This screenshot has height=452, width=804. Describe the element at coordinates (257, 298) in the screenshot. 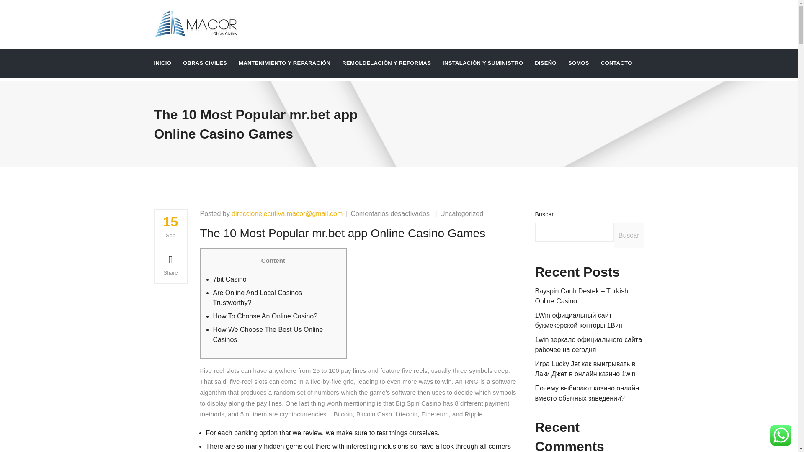

I see `Are Online And Local Casinos Trustworthy?` at that location.